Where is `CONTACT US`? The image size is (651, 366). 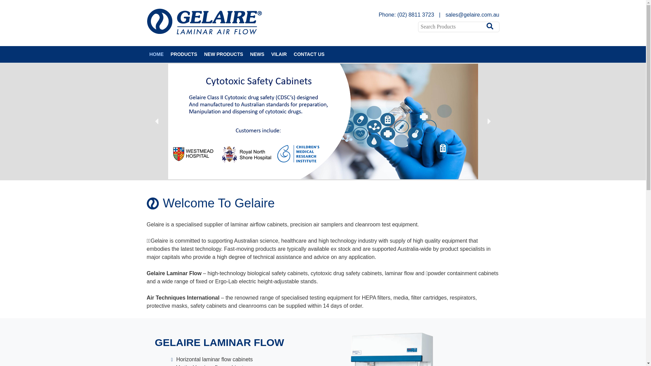 CONTACT US is located at coordinates (309, 54).